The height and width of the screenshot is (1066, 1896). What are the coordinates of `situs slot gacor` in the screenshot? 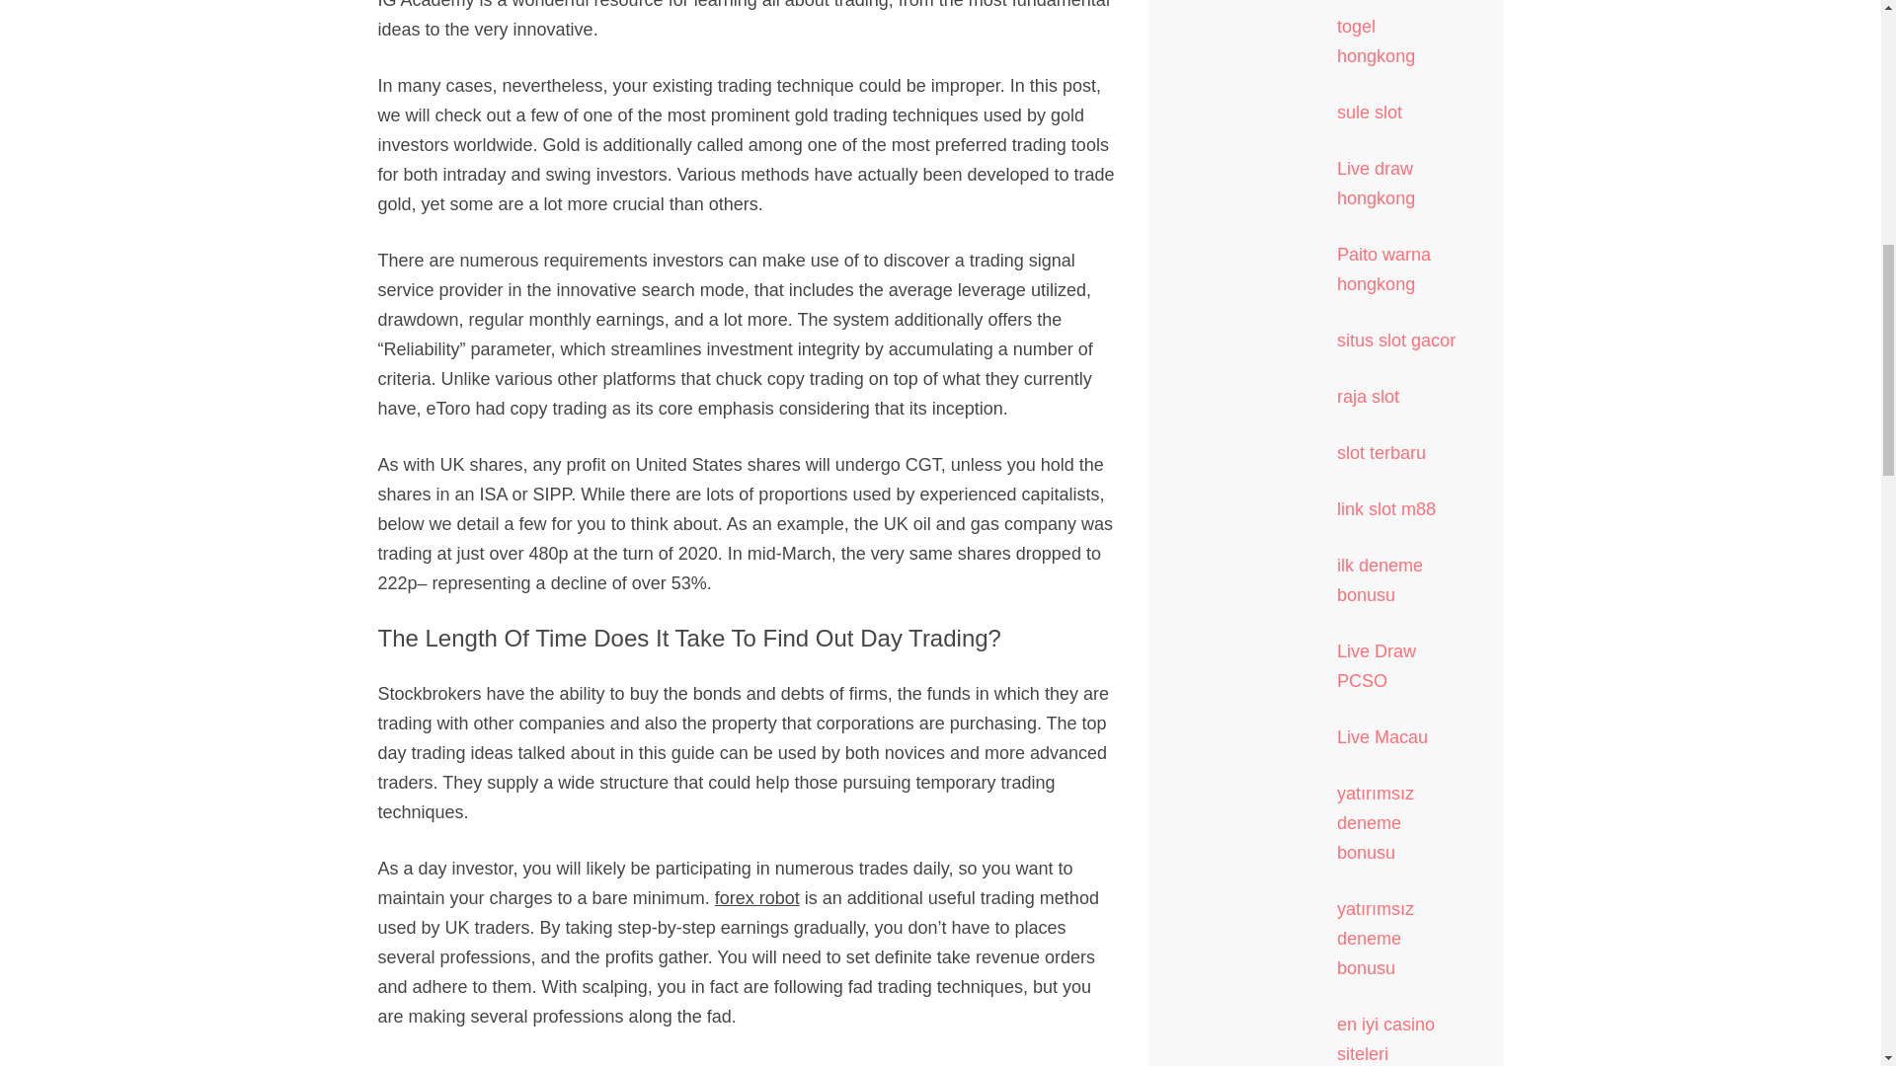 It's located at (1396, 340).